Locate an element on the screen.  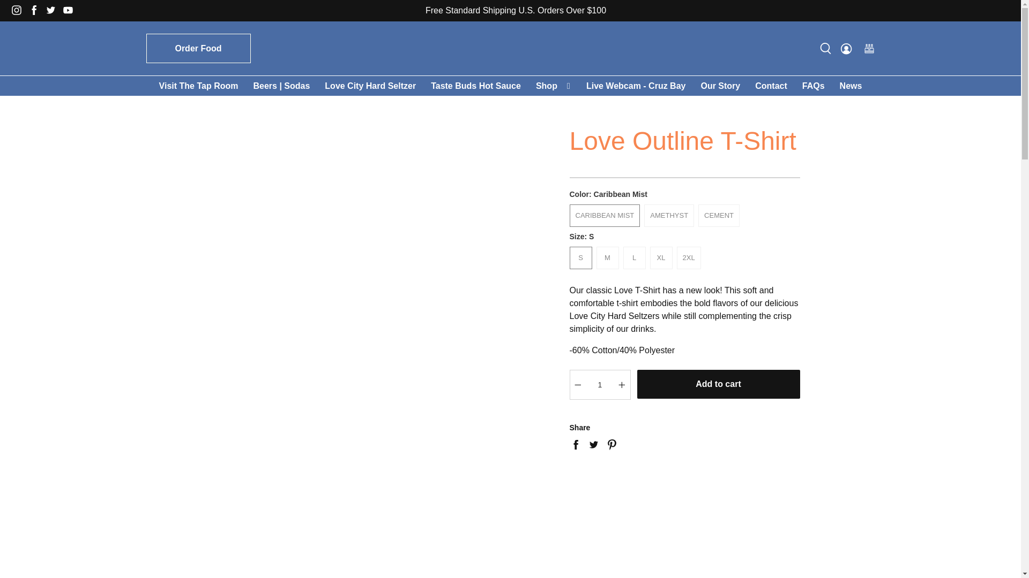
St John Brewers - Gift Shop on YouTube is located at coordinates (70, 13).